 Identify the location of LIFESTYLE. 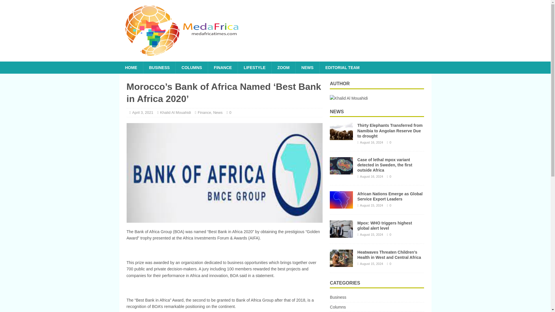
(254, 67).